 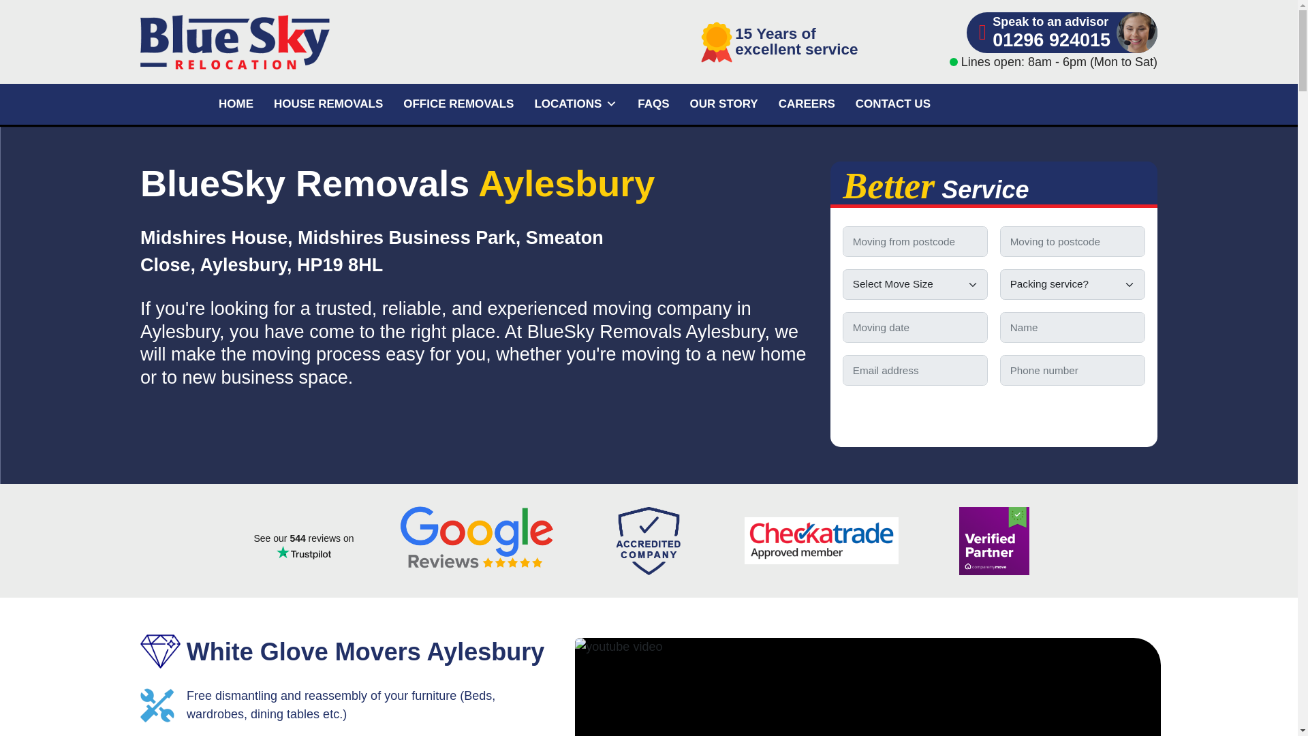 I want to click on LOCATIONS, so click(x=576, y=104).